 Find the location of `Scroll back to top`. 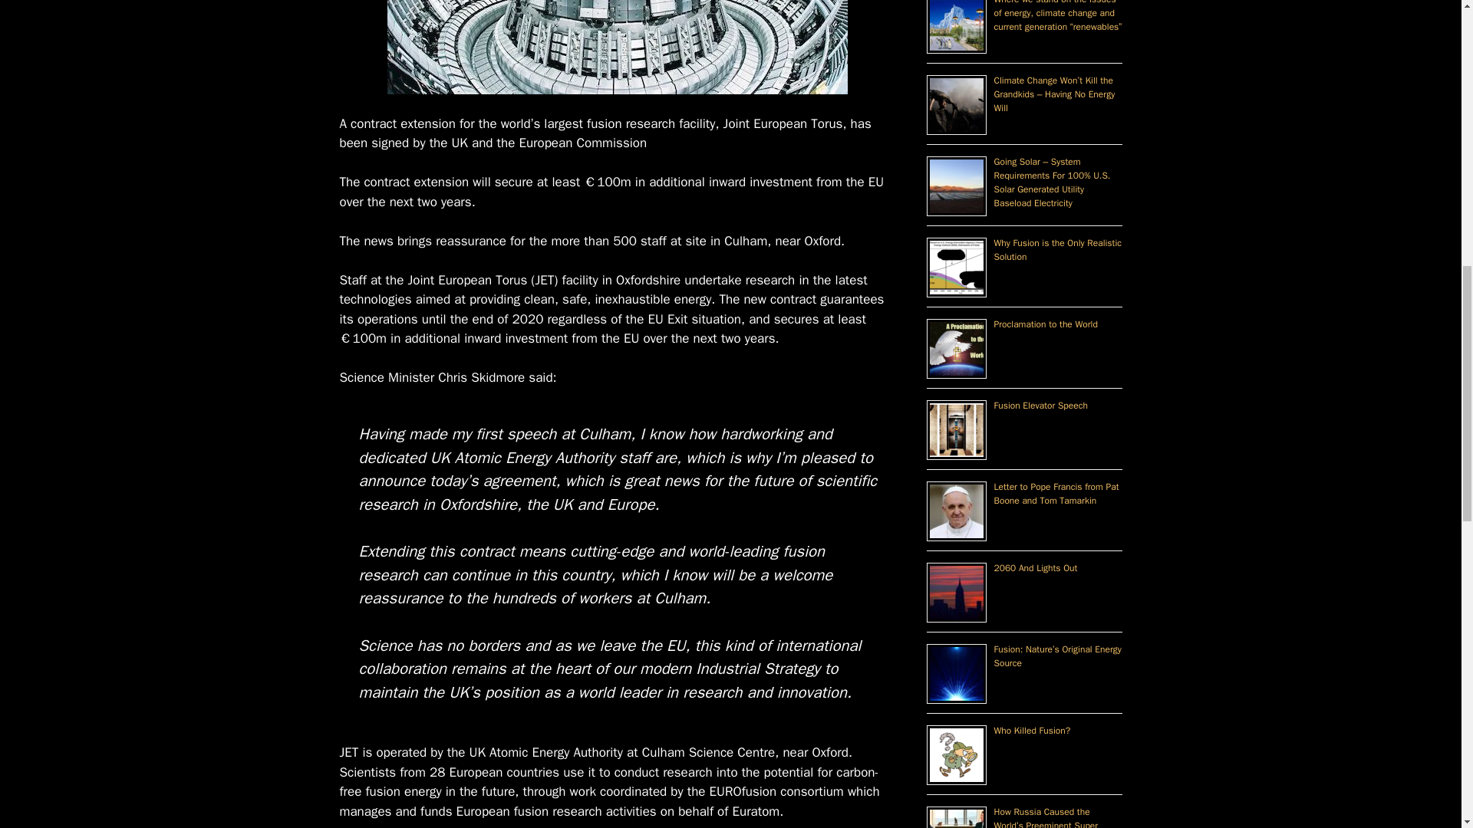

Scroll back to top is located at coordinates (1423, 728).